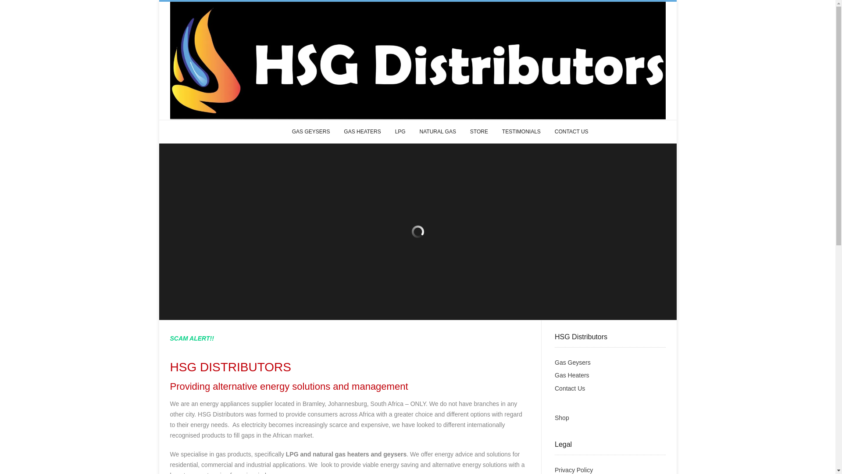 Image resolution: width=842 pixels, height=474 pixels. Describe the element at coordinates (262, 132) in the screenshot. I see `ABOUT HSG` at that location.